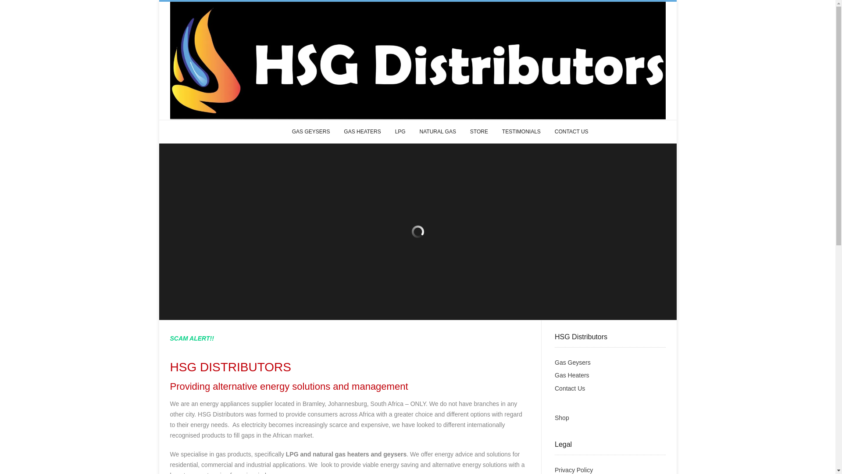 Image resolution: width=842 pixels, height=474 pixels. Describe the element at coordinates (262, 132) in the screenshot. I see `ABOUT HSG` at that location.